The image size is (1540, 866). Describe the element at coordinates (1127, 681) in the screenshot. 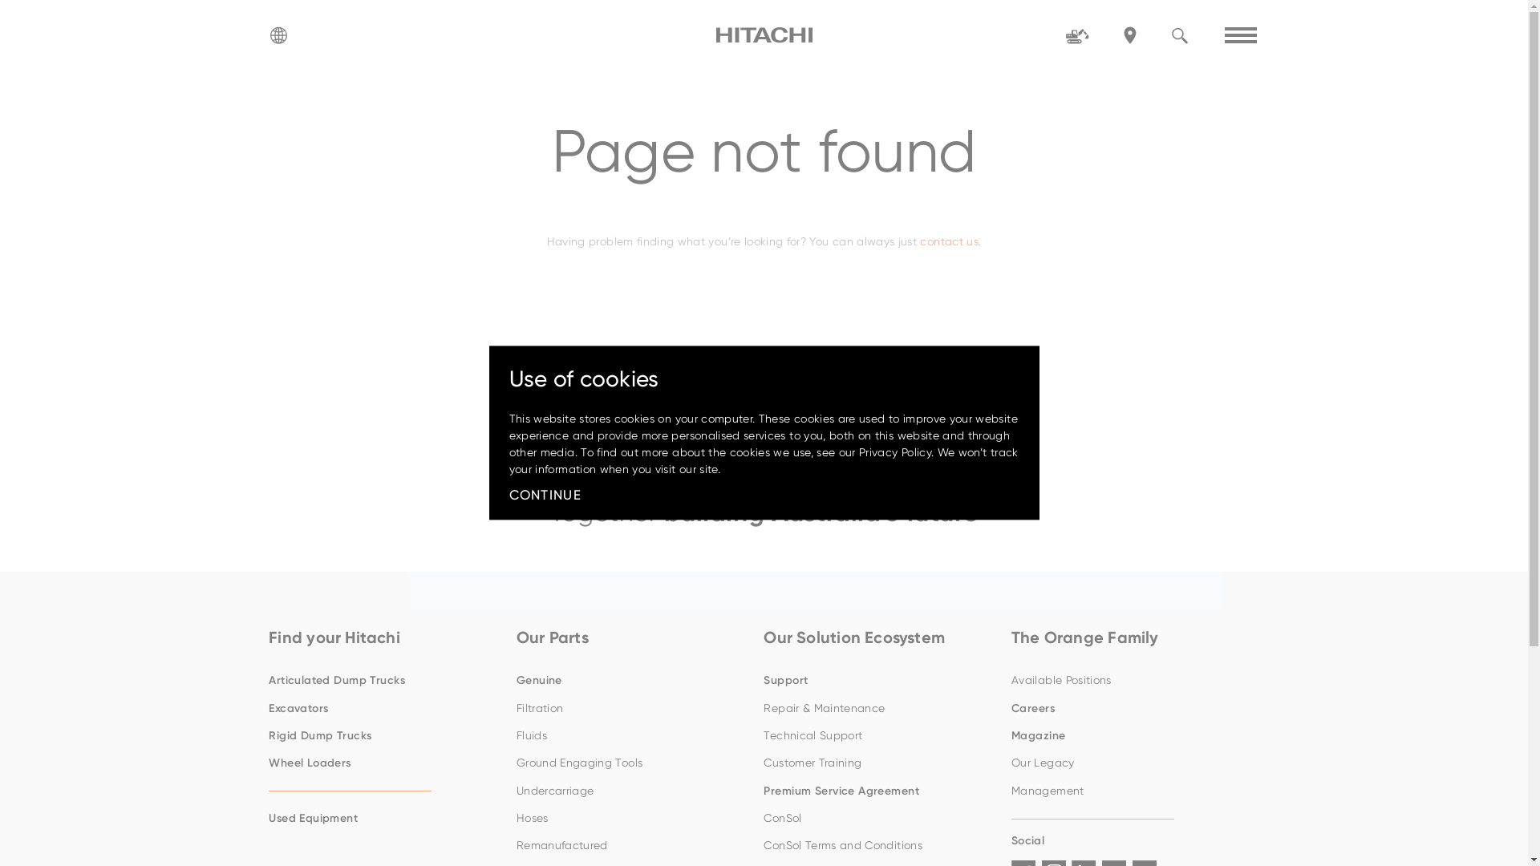

I see `Available Positions` at that location.